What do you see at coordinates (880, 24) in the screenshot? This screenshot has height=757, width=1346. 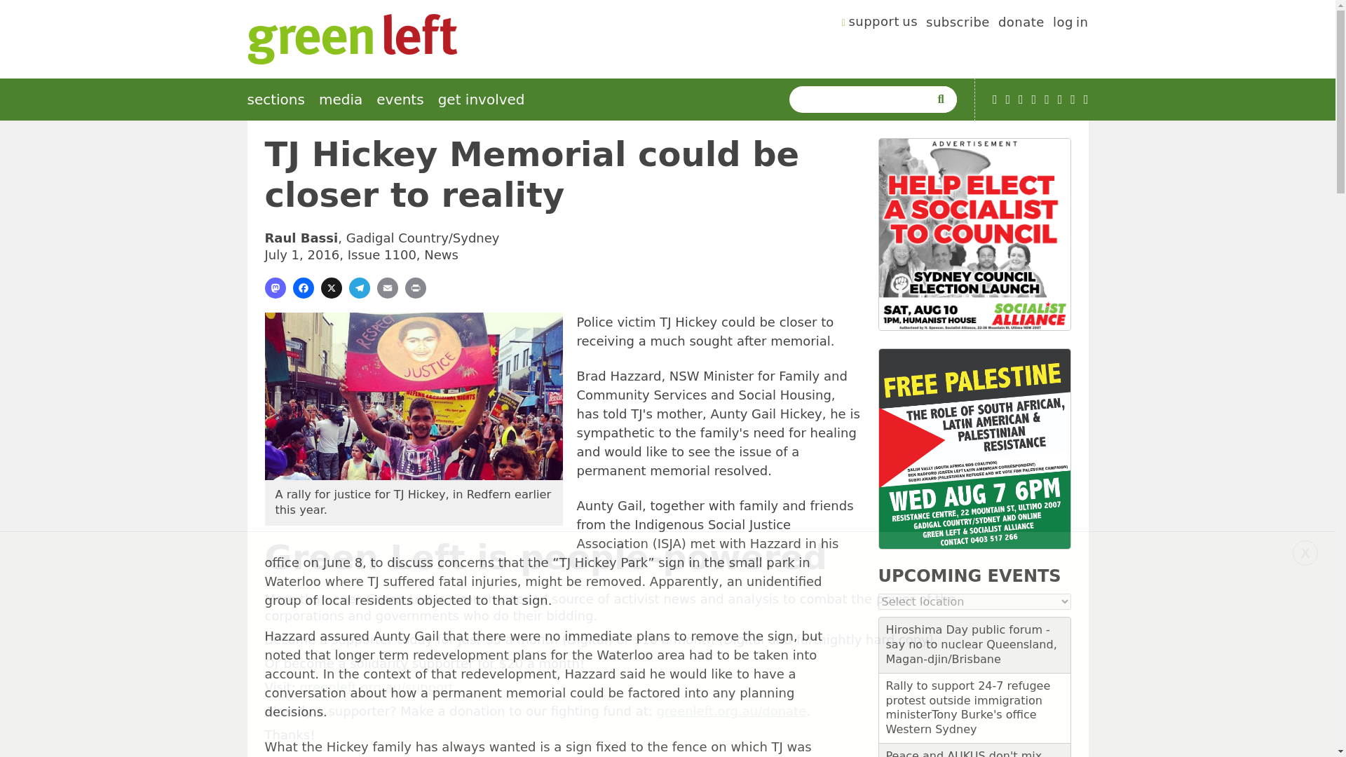 I see `support us` at bounding box center [880, 24].